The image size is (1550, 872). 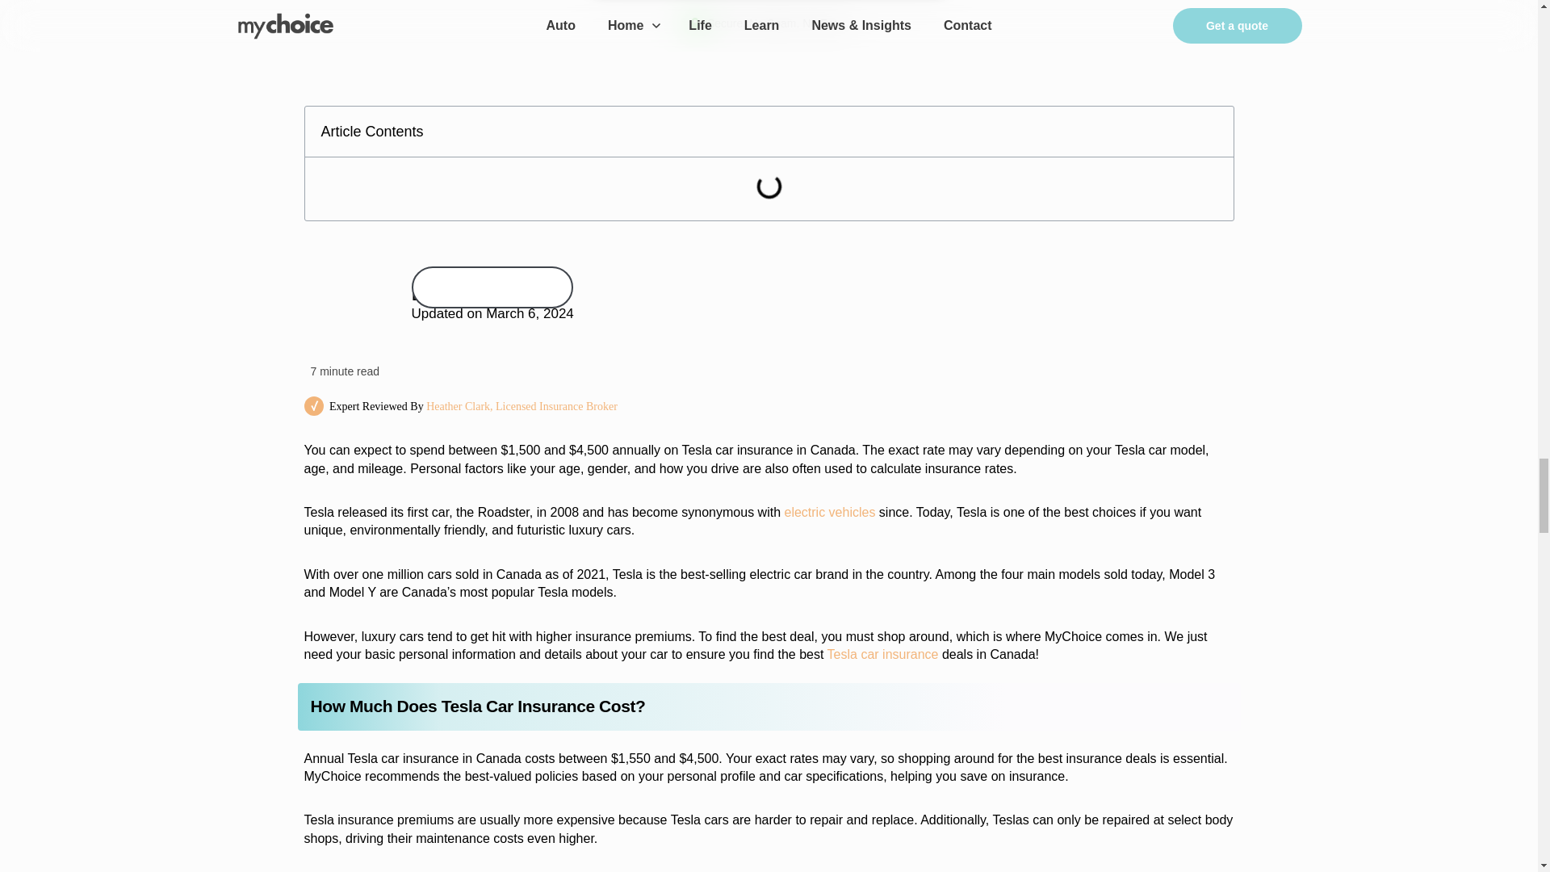 I want to click on electric vehicles, so click(x=830, y=512).